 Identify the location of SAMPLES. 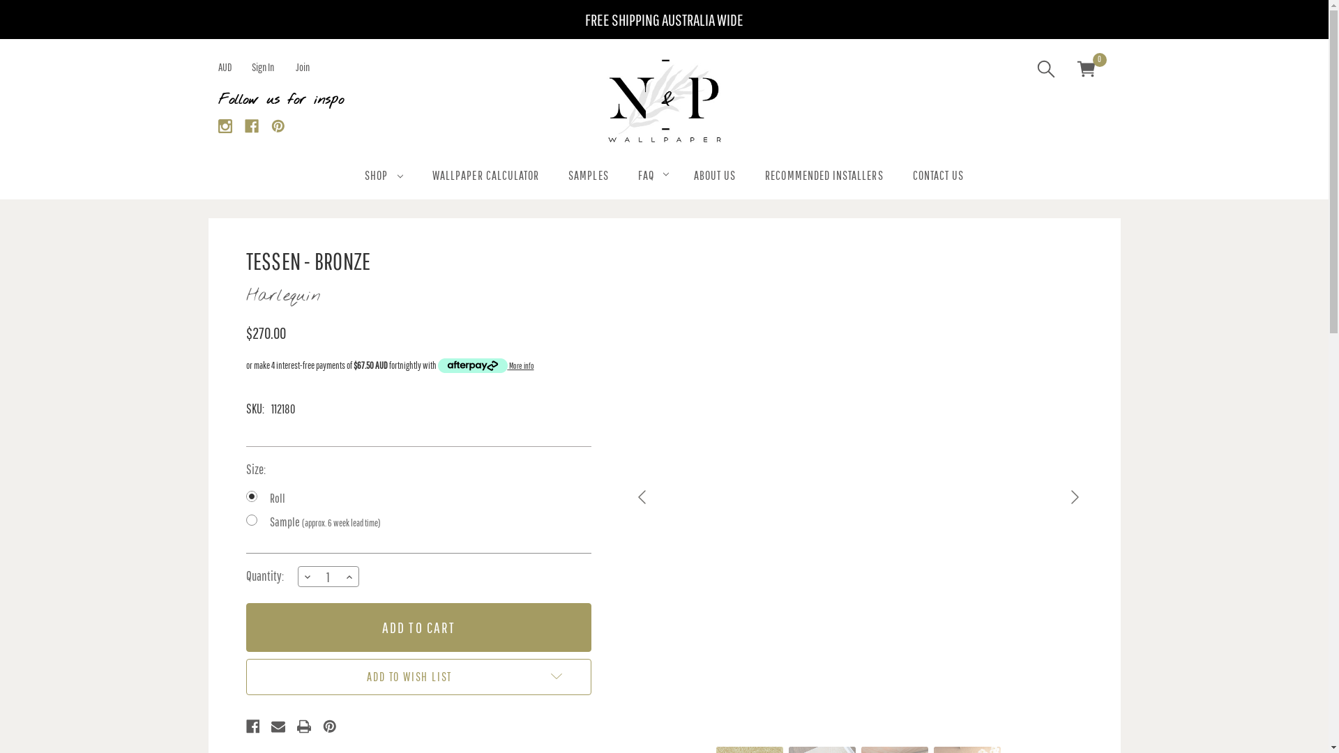
(589, 178).